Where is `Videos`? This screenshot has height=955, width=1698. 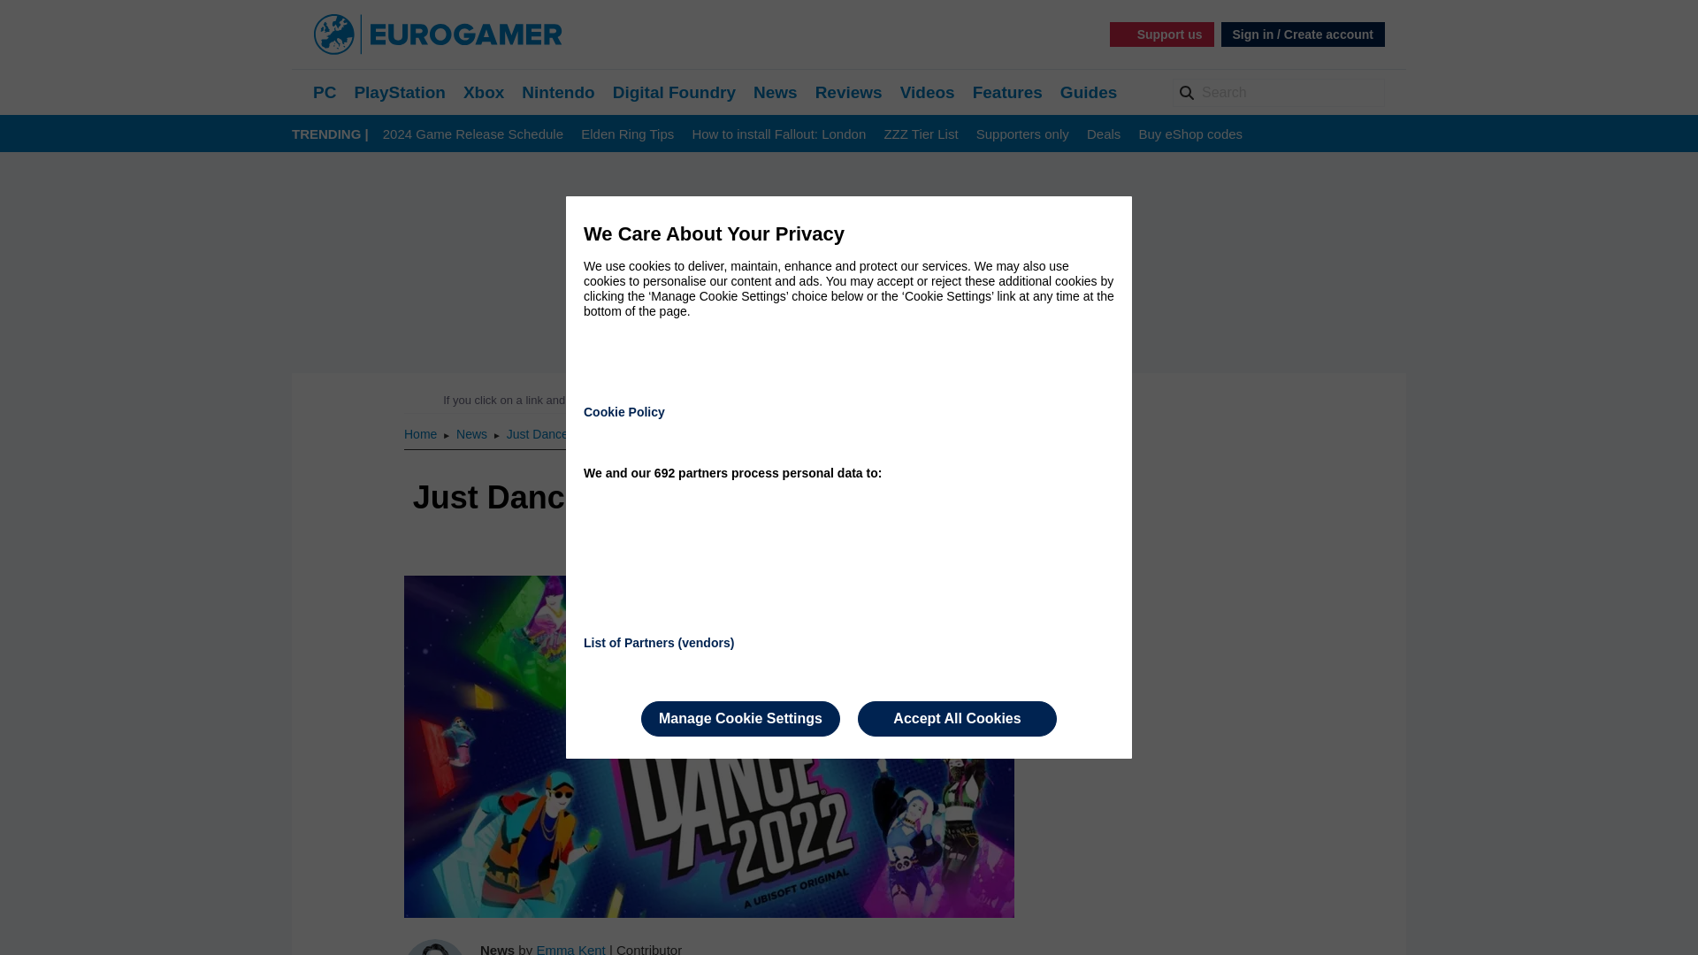
Videos is located at coordinates (927, 92).